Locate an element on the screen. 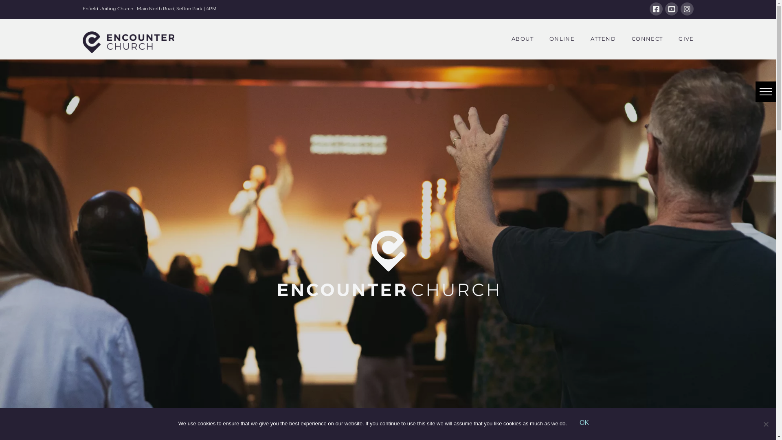 The width and height of the screenshot is (782, 440). Instagram is located at coordinates (687, 9).